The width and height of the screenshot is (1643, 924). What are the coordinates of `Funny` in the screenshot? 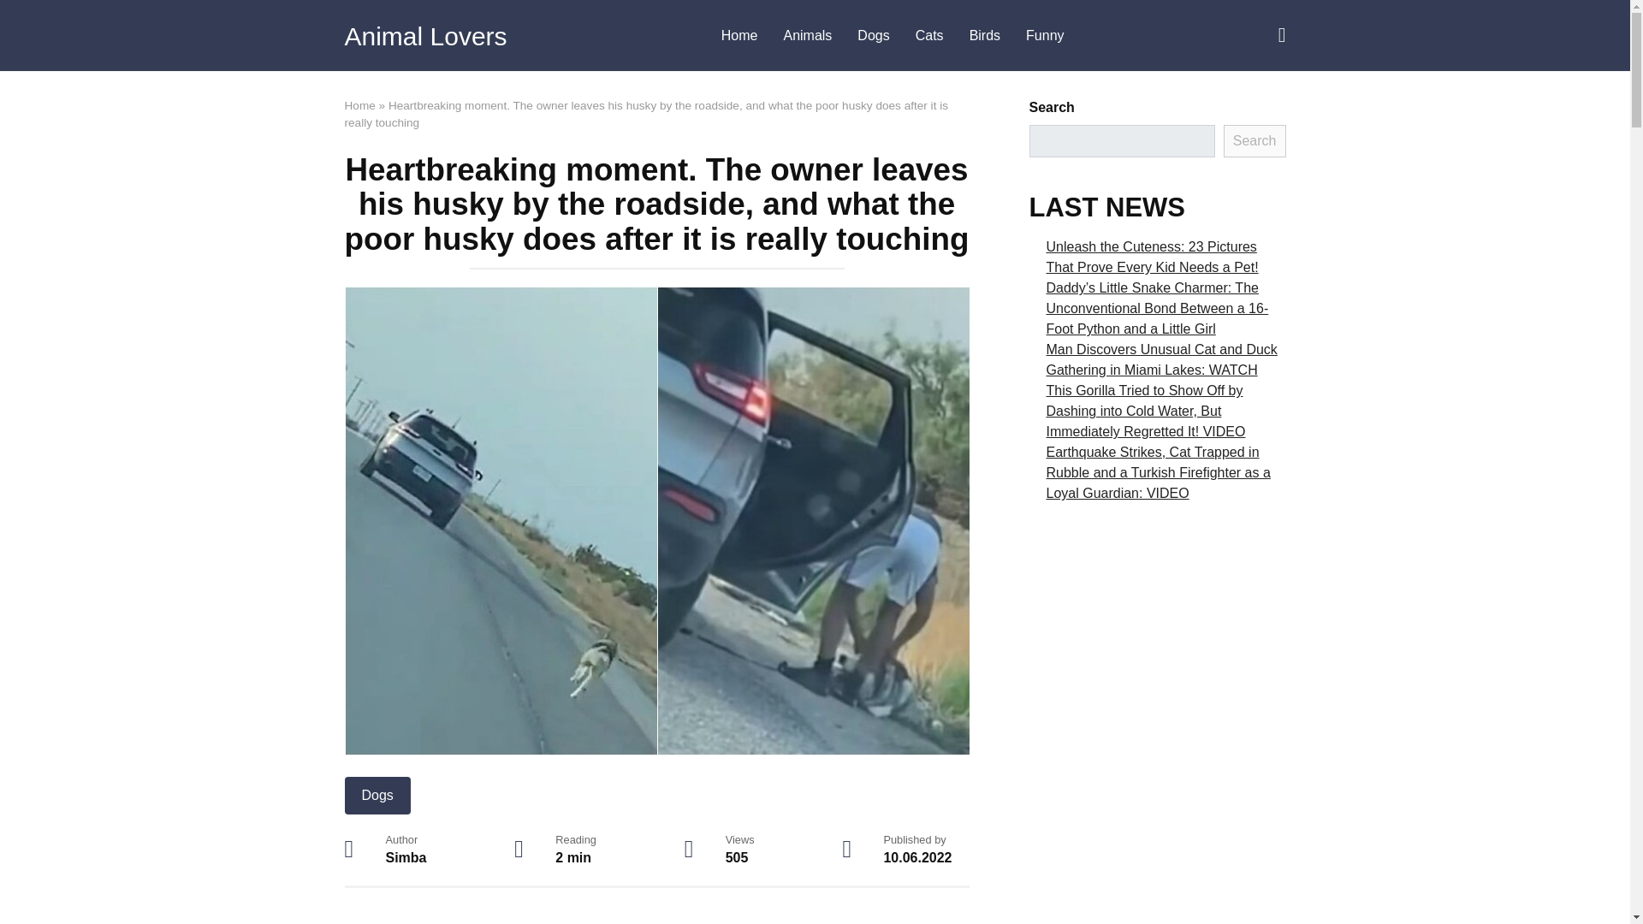 It's located at (1044, 36).